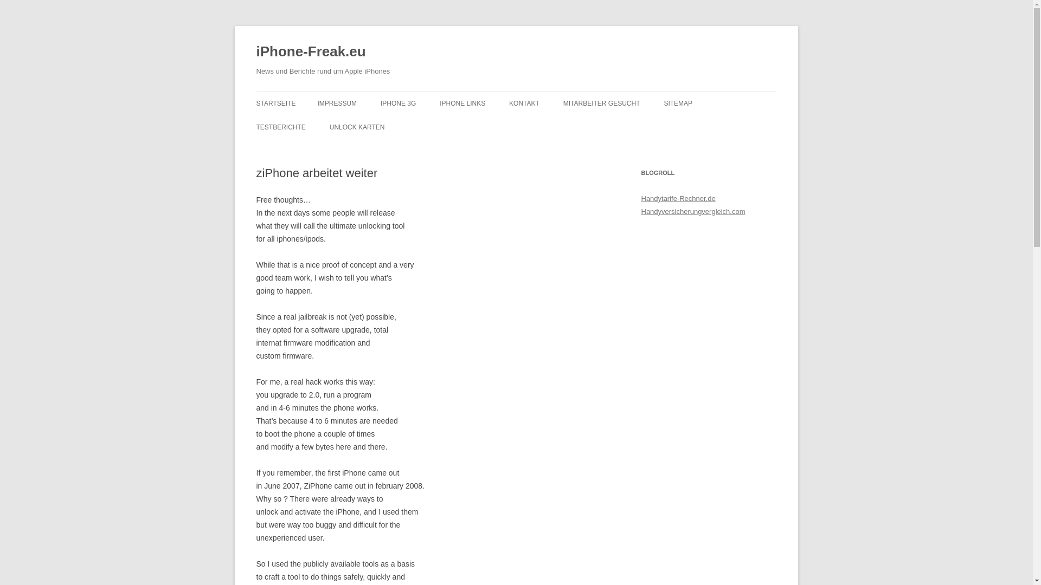 This screenshot has width=1041, height=585. I want to click on UNLOCK KARTEN, so click(357, 127).